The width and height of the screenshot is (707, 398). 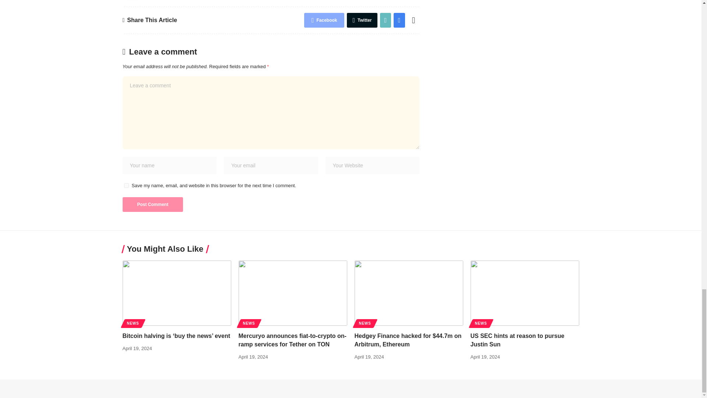 What do you see at coordinates (362, 20) in the screenshot?
I see `Twitter` at bounding box center [362, 20].